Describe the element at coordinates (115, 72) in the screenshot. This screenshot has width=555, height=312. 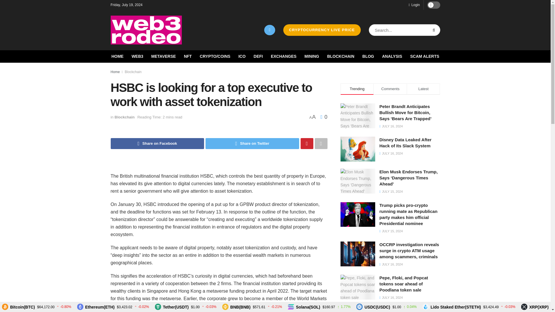
I see `Home` at that location.